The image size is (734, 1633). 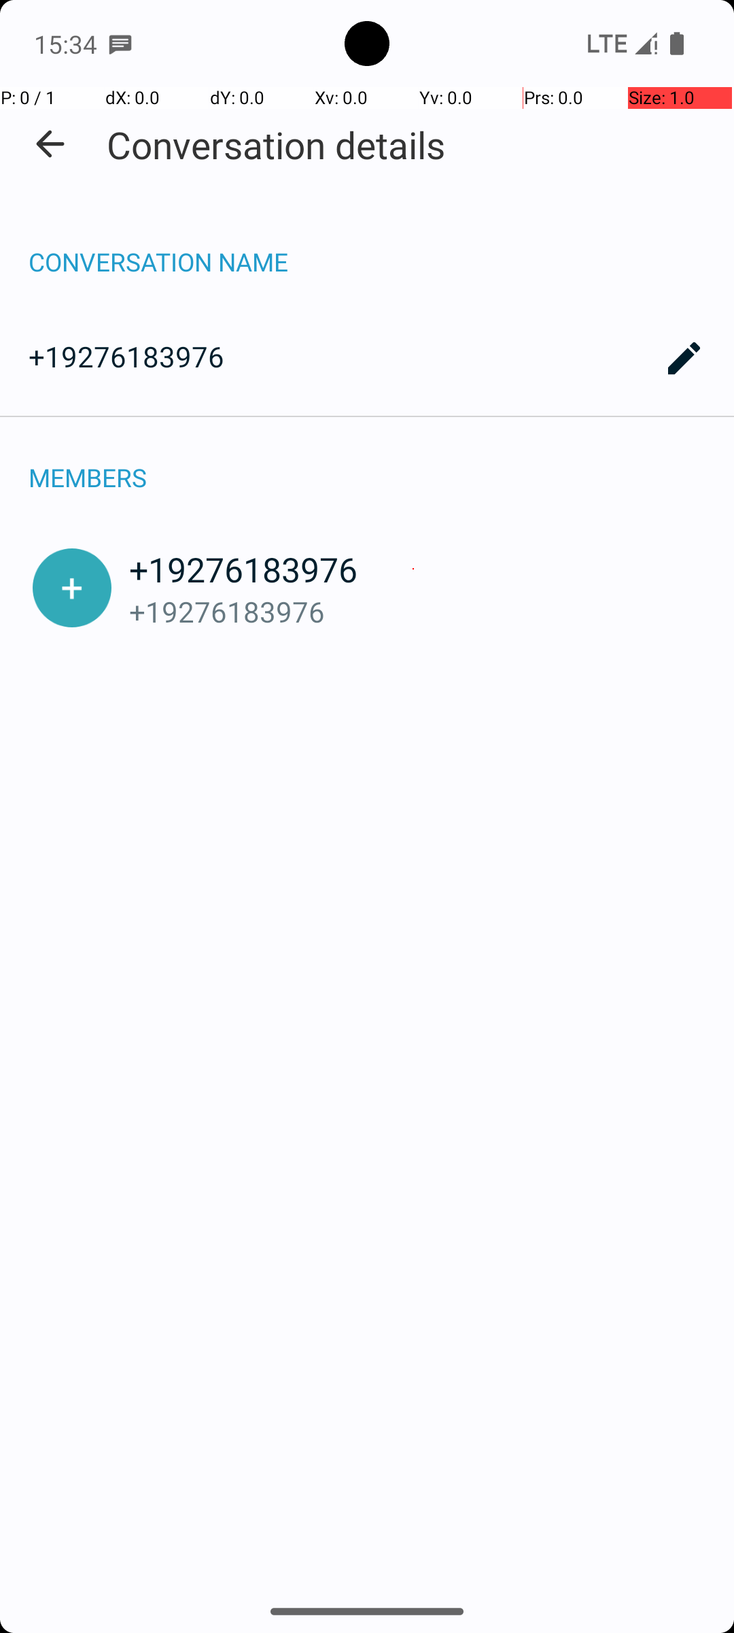 I want to click on MEMBERS, so click(x=367, y=463).